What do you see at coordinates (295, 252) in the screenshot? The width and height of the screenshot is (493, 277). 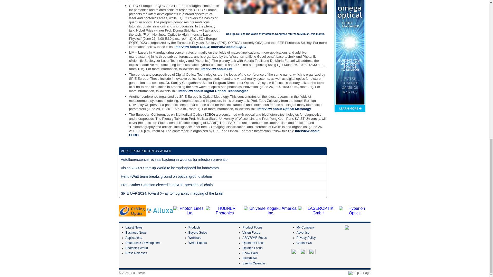 I see `Twitter` at bounding box center [295, 252].